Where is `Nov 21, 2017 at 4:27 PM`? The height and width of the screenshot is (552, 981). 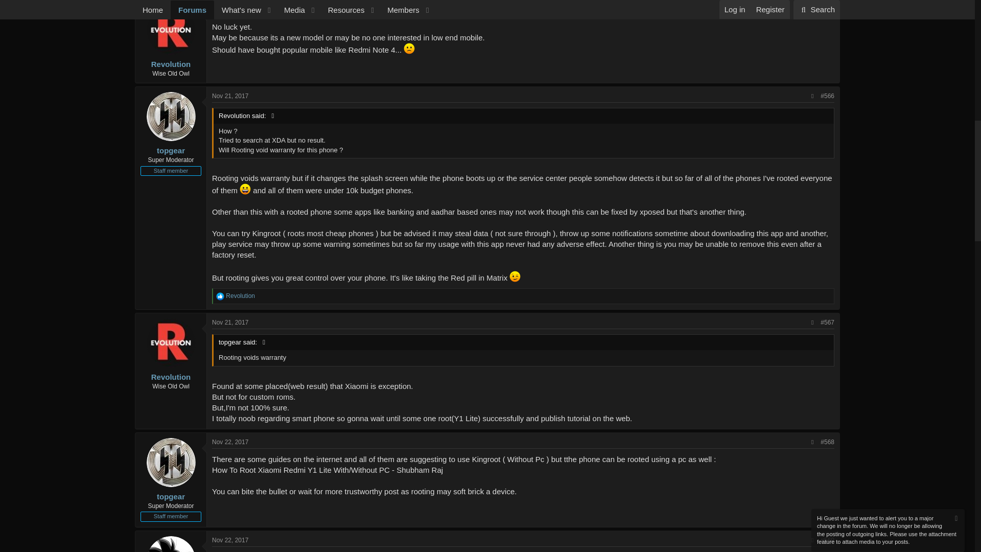
Nov 21, 2017 at 4:27 PM is located at coordinates (230, 96).